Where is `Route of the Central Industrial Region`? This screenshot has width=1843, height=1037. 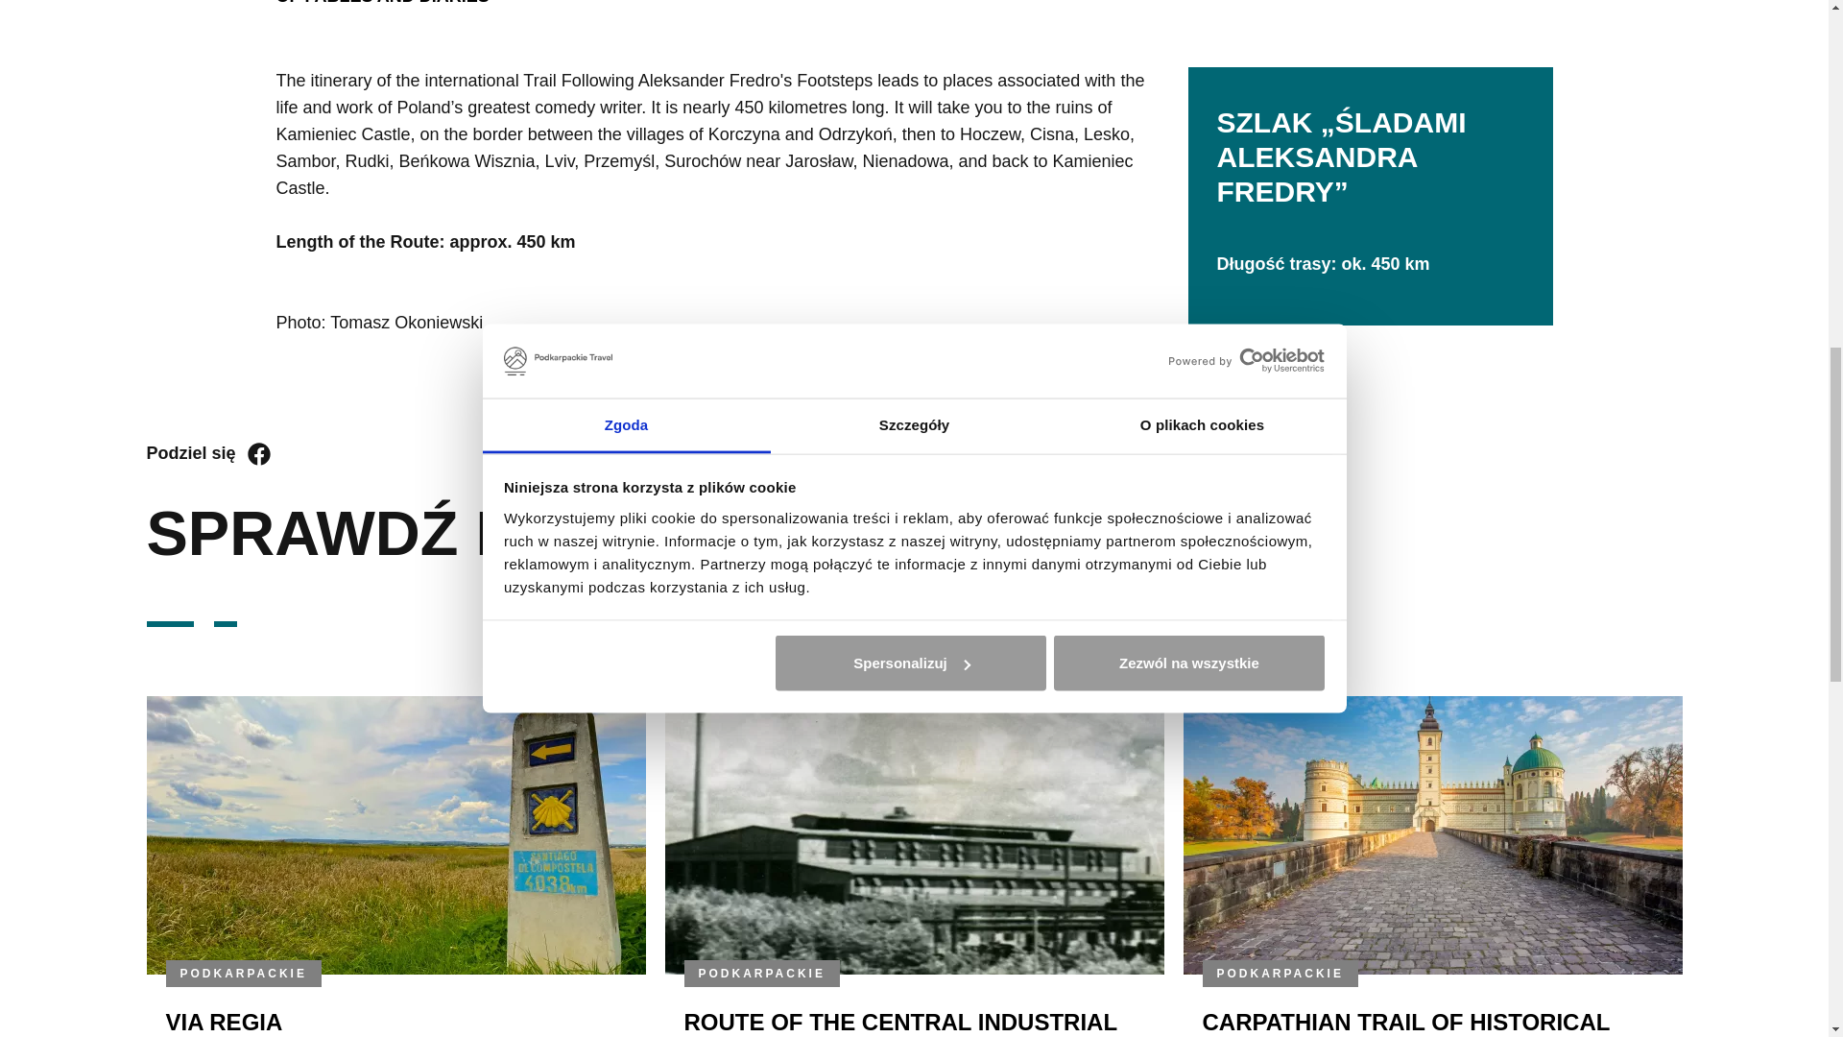
Route of the Central Industrial Region is located at coordinates (900, 1023).